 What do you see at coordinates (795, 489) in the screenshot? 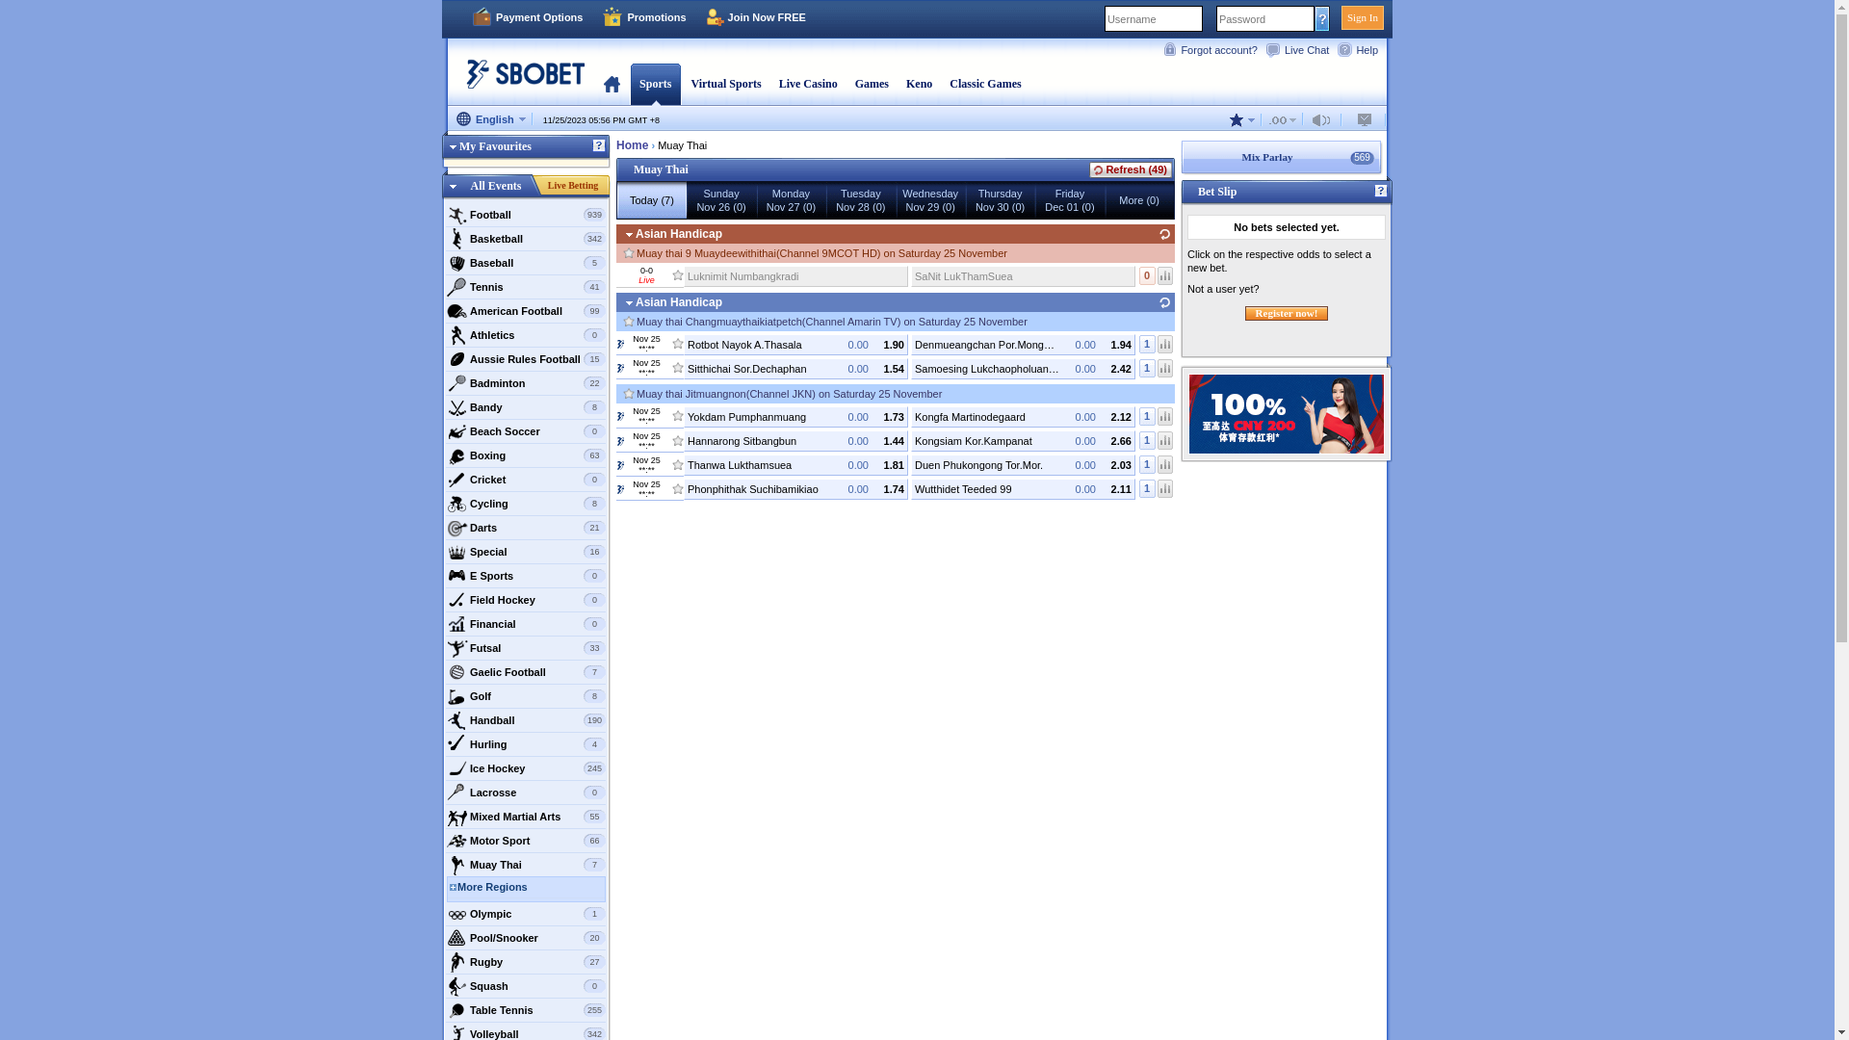
I see `1.74
0.00
Phonphithak Suchibamikiao` at bounding box center [795, 489].